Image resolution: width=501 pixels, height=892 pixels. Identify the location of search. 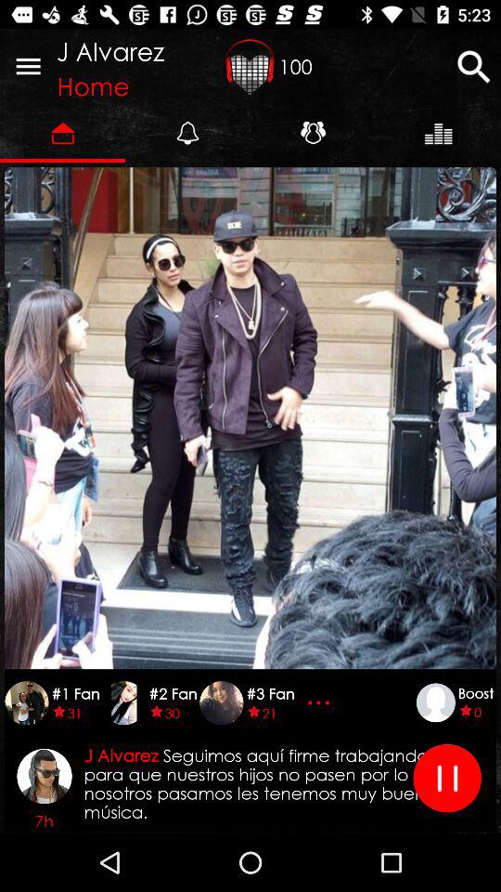
(473, 67).